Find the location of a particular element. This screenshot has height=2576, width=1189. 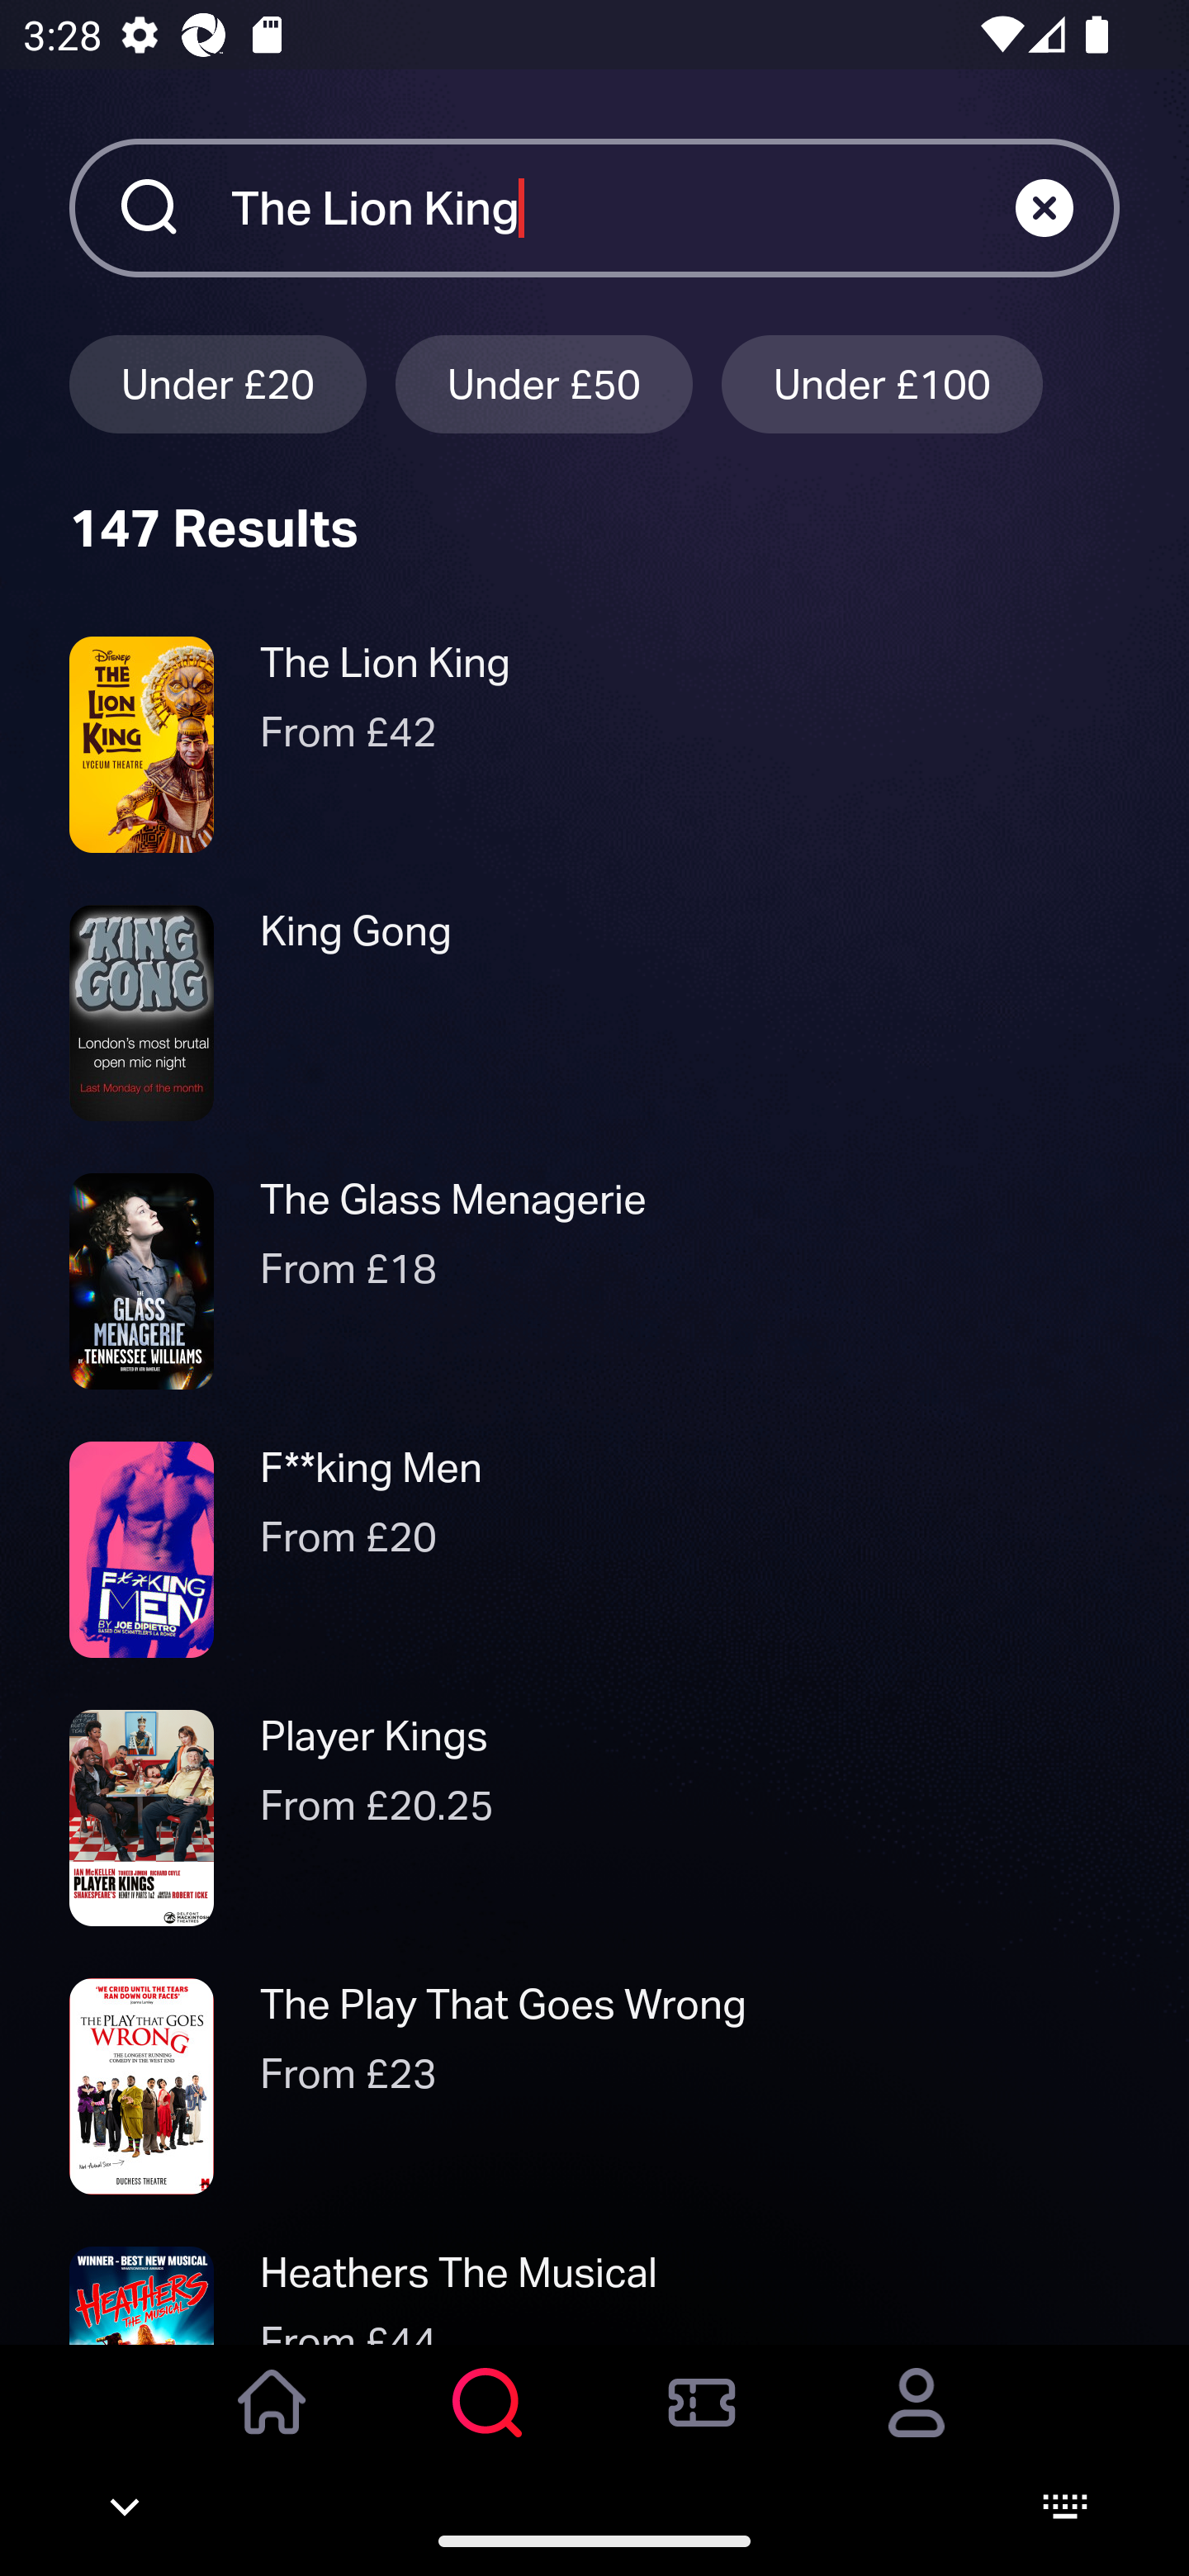

Player Kings £20.25  Player Kings From £20.25 is located at coordinates (594, 1818).